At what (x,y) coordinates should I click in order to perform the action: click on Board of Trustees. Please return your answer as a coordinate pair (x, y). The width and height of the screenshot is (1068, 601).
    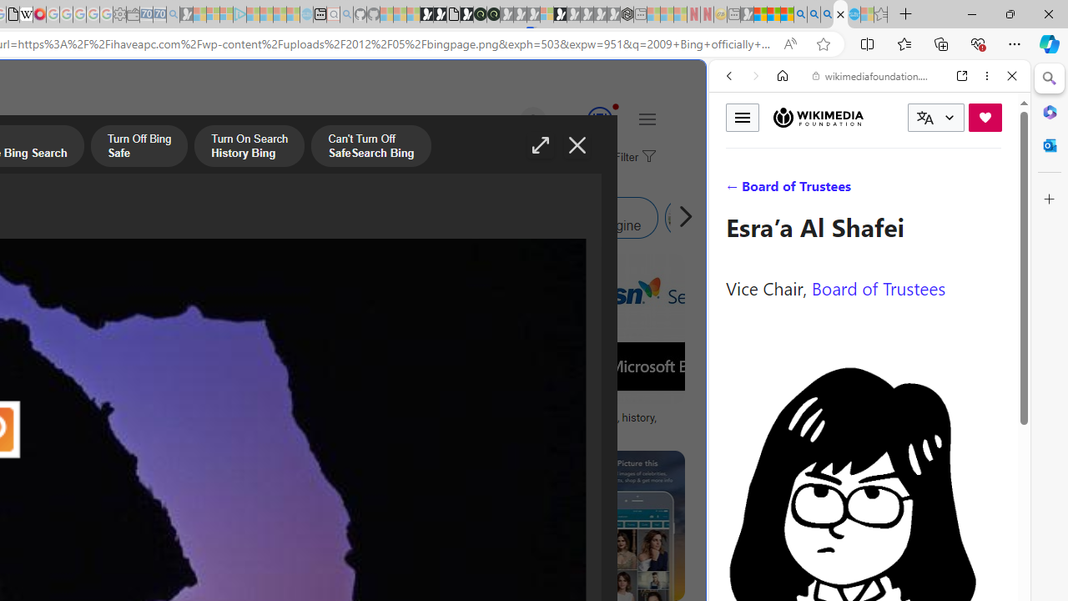
    Looking at the image, I should click on (879, 287).